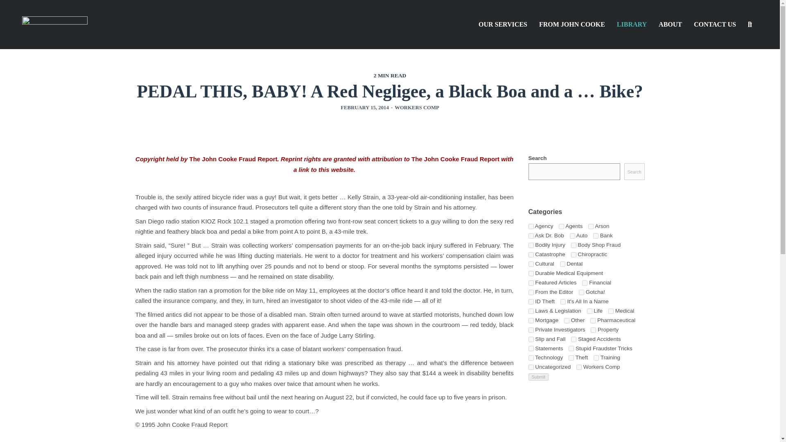  I want to click on WORKERS COMP, so click(417, 107).